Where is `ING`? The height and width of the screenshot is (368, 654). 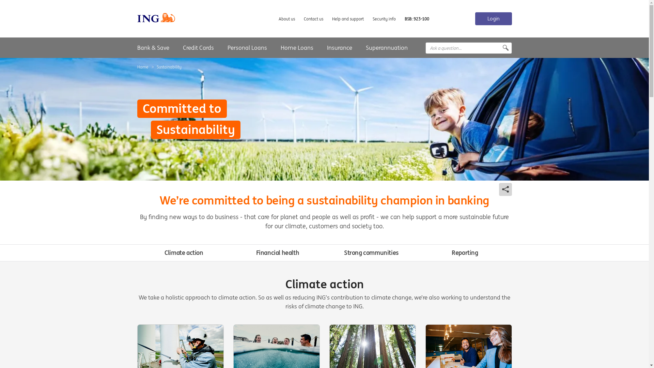
ING is located at coordinates (185, 48).